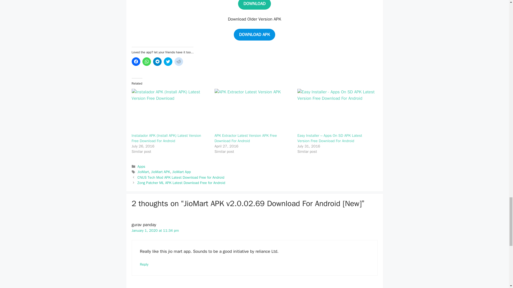  I want to click on CNUS Tech Mod APK Latest Download Free for Android, so click(181, 177).